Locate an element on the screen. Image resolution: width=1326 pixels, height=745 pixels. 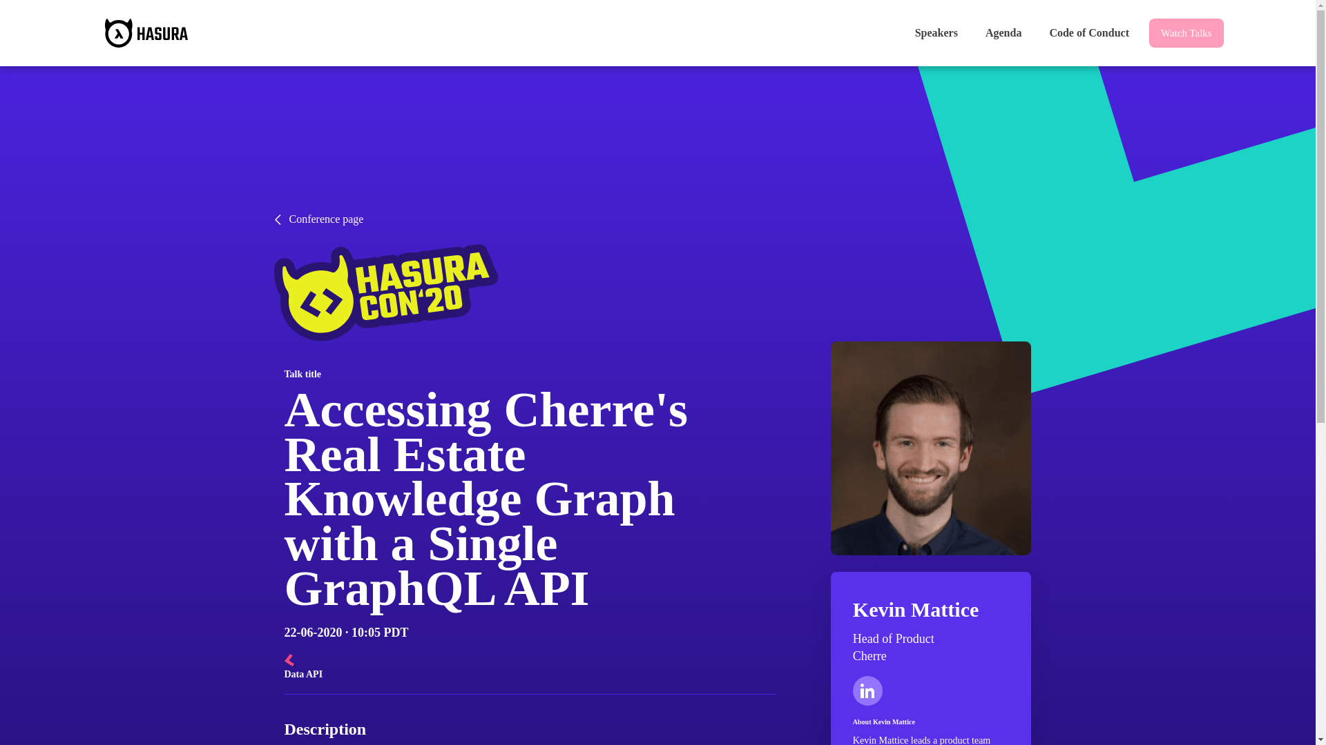
Watch Talks is located at coordinates (1186, 33).